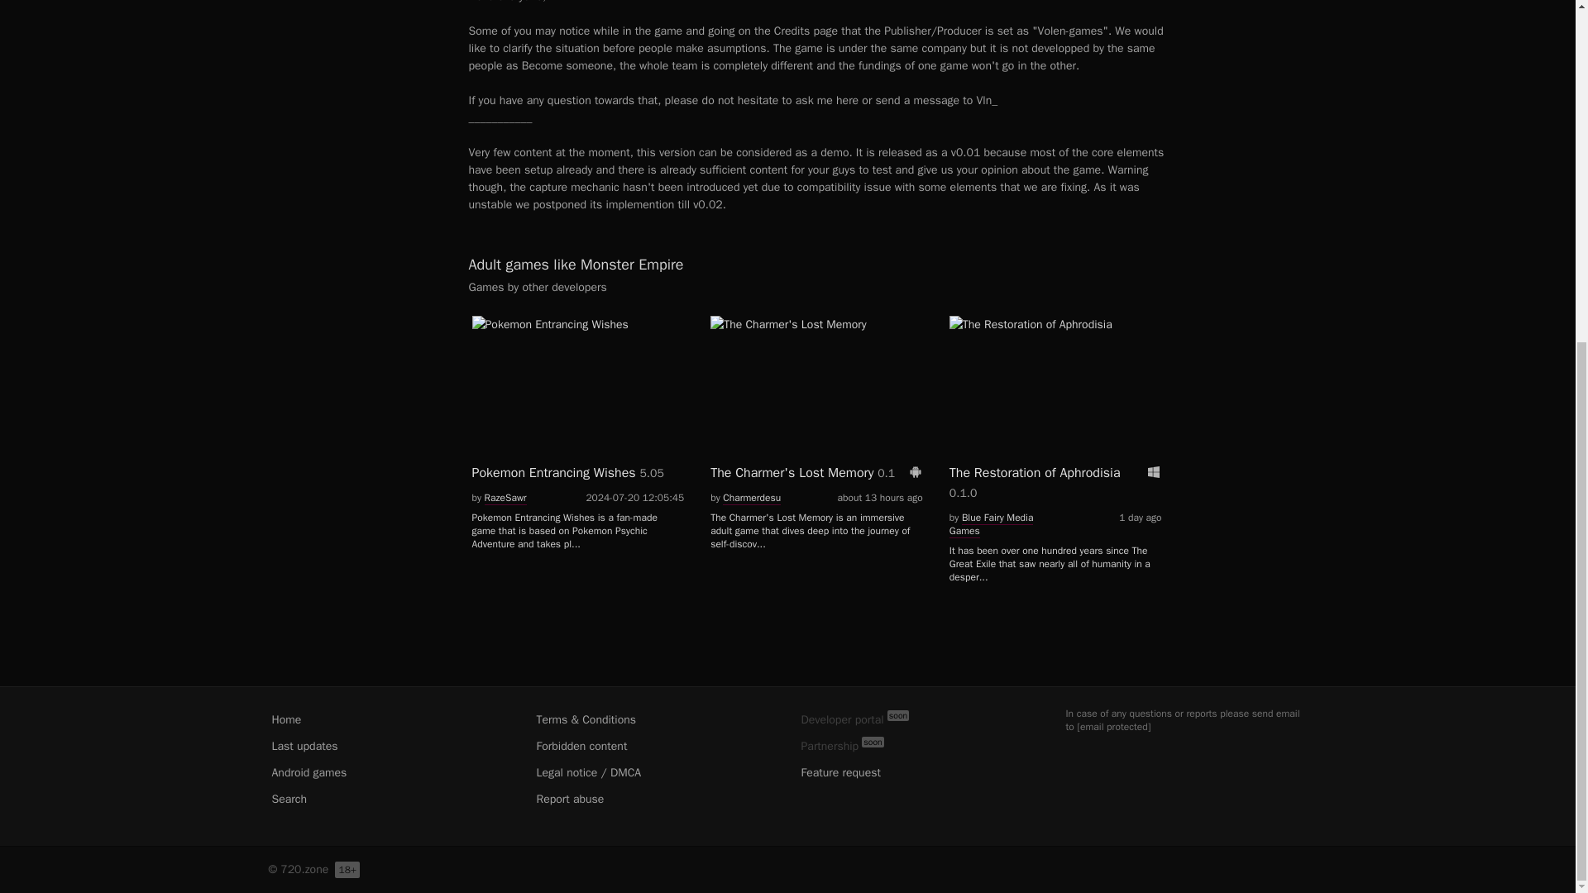 The width and height of the screenshot is (1588, 893). I want to click on The Restoration of Aphrodisia, so click(1055, 385).